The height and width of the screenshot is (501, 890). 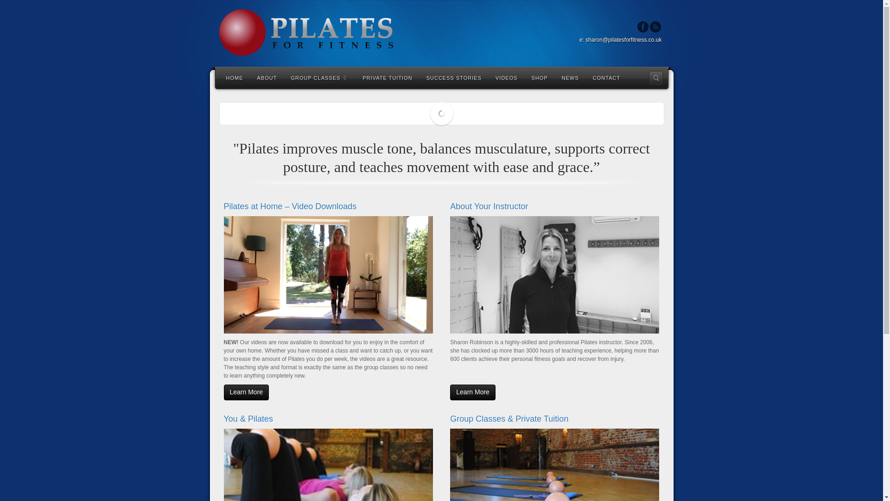 I want to click on Learn More, so click(x=473, y=392).